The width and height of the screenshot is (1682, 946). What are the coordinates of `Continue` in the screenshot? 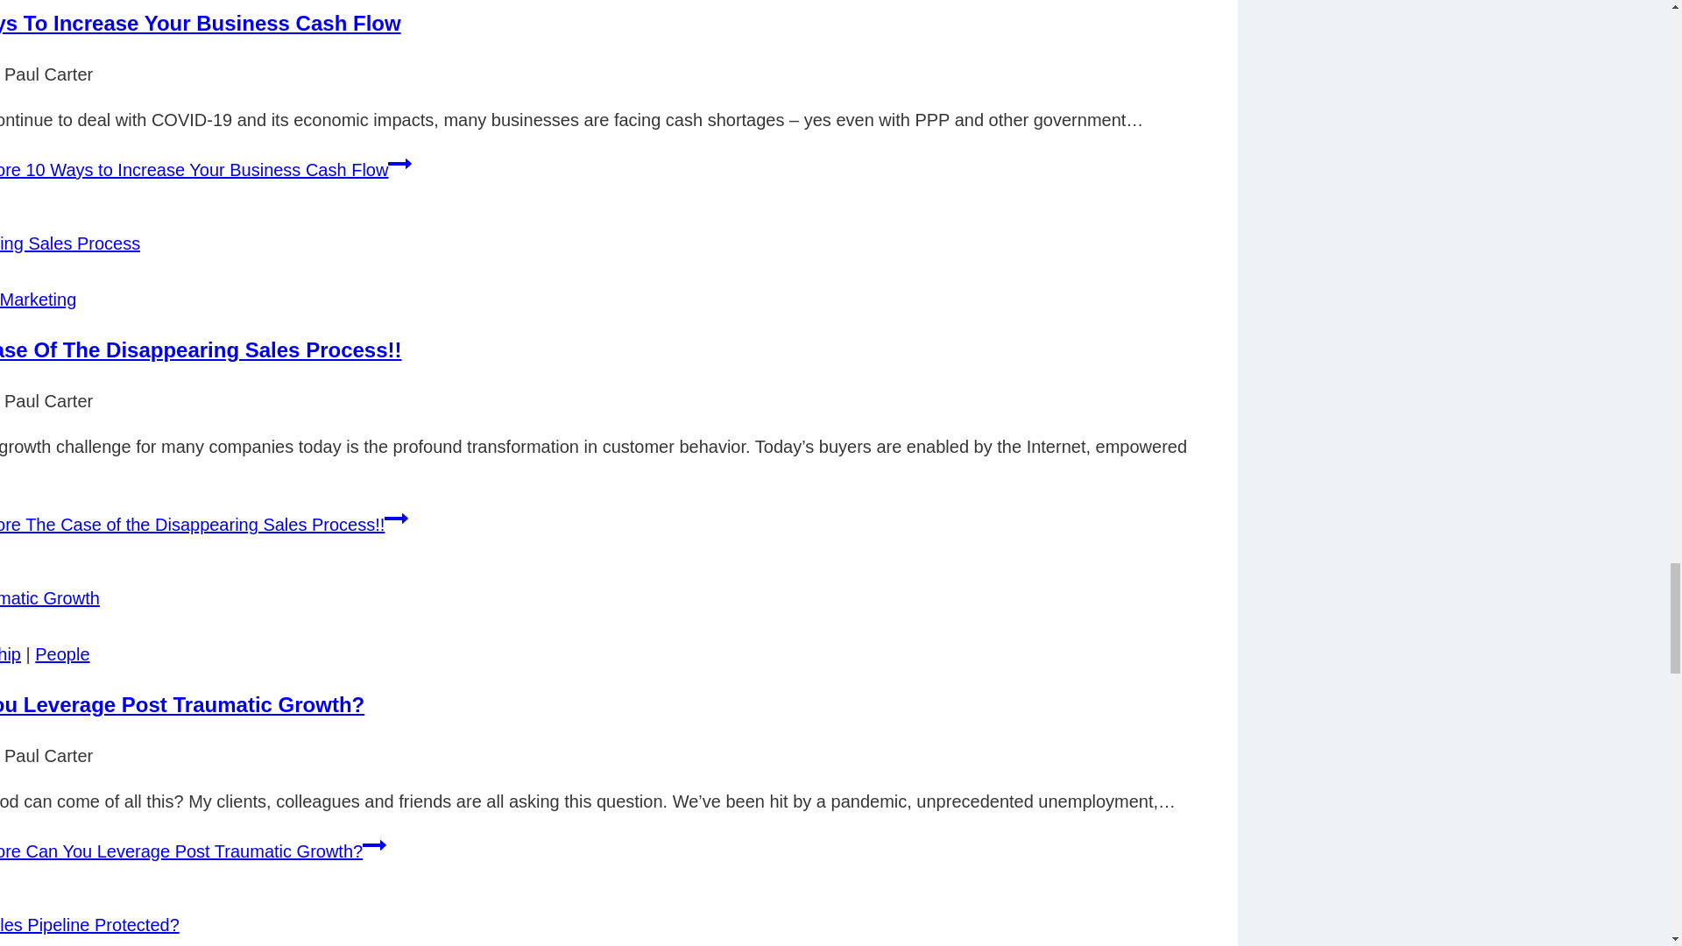 It's located at (396, 518).